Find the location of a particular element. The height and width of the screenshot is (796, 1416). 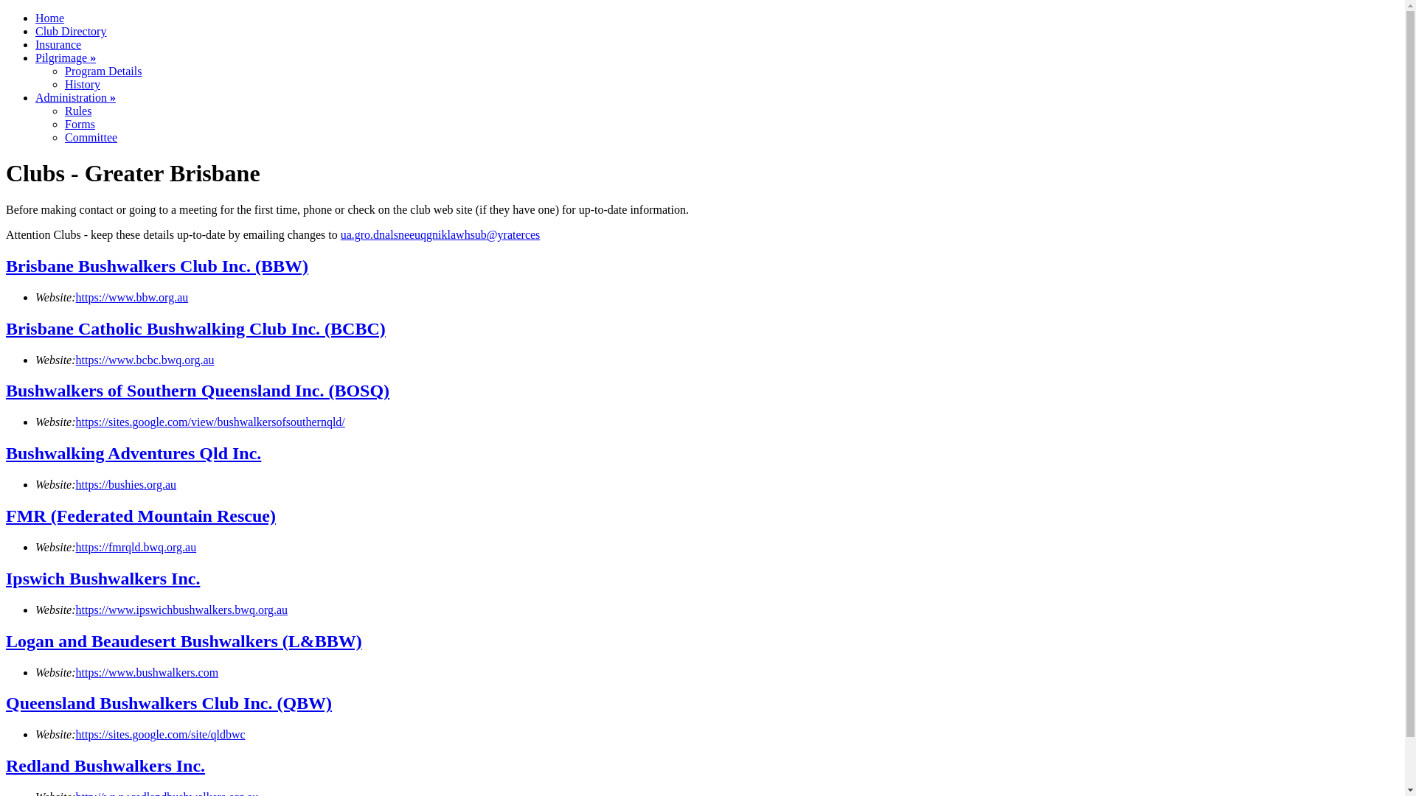

Club Directory is located at coordinates (71, 31).